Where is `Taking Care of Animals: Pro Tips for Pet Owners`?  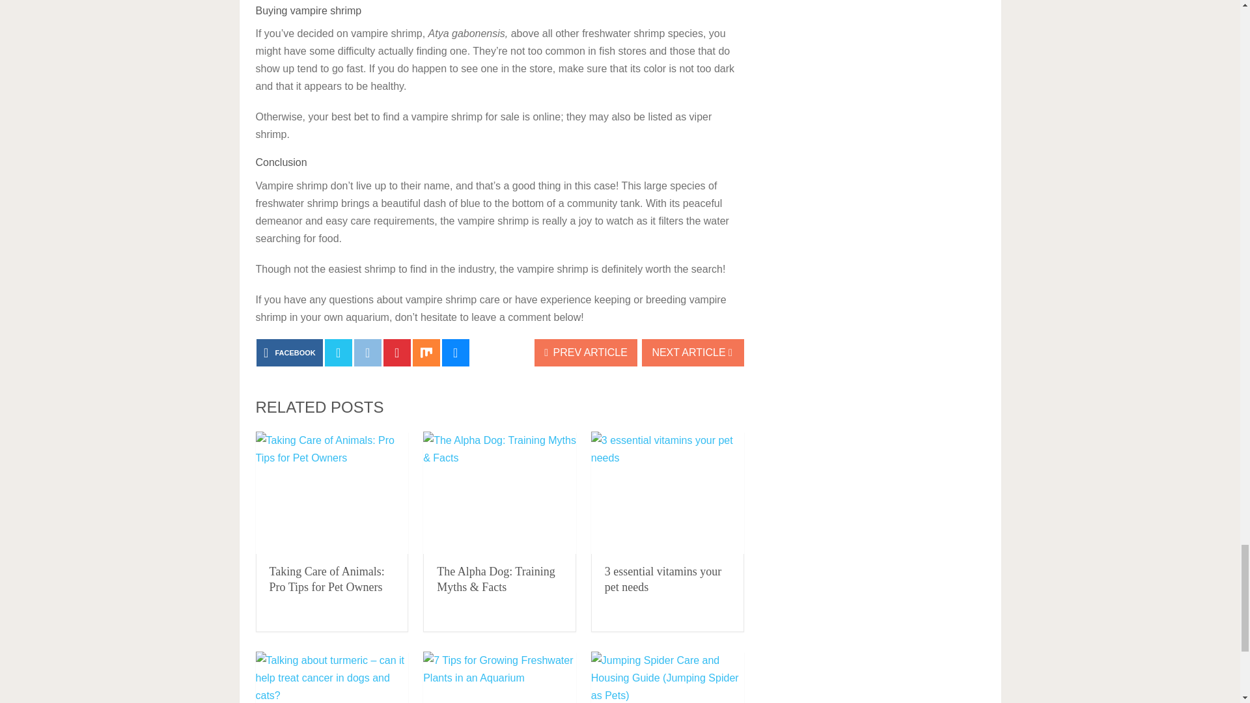
Taking Care of Animals: Pro Tips for Pet Owners is located at coordinates (327, 579).